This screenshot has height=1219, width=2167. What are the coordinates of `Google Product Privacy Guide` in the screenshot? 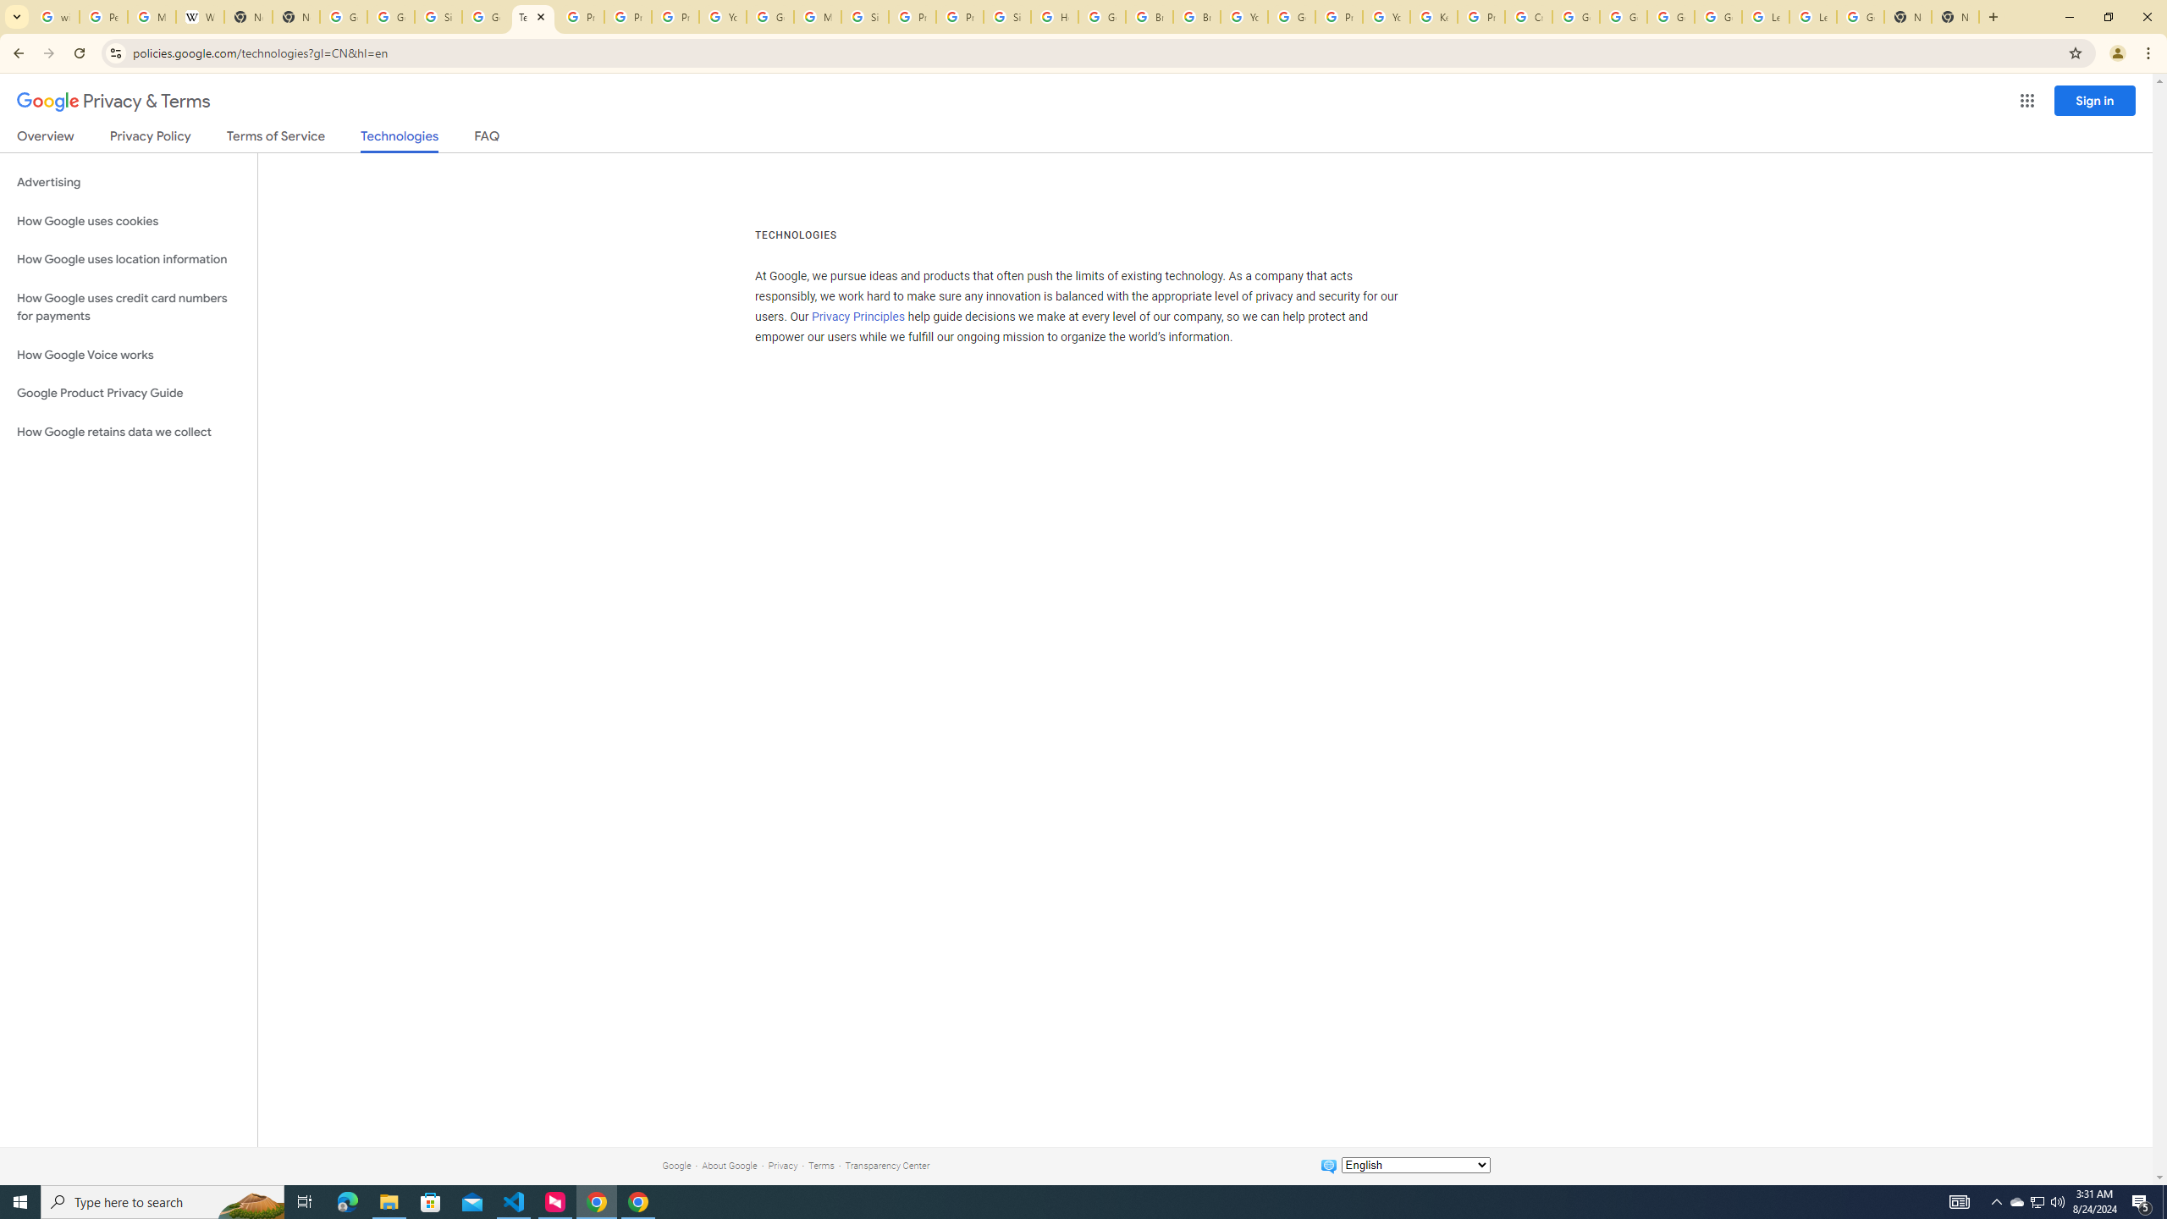 It's located at (129, 394).